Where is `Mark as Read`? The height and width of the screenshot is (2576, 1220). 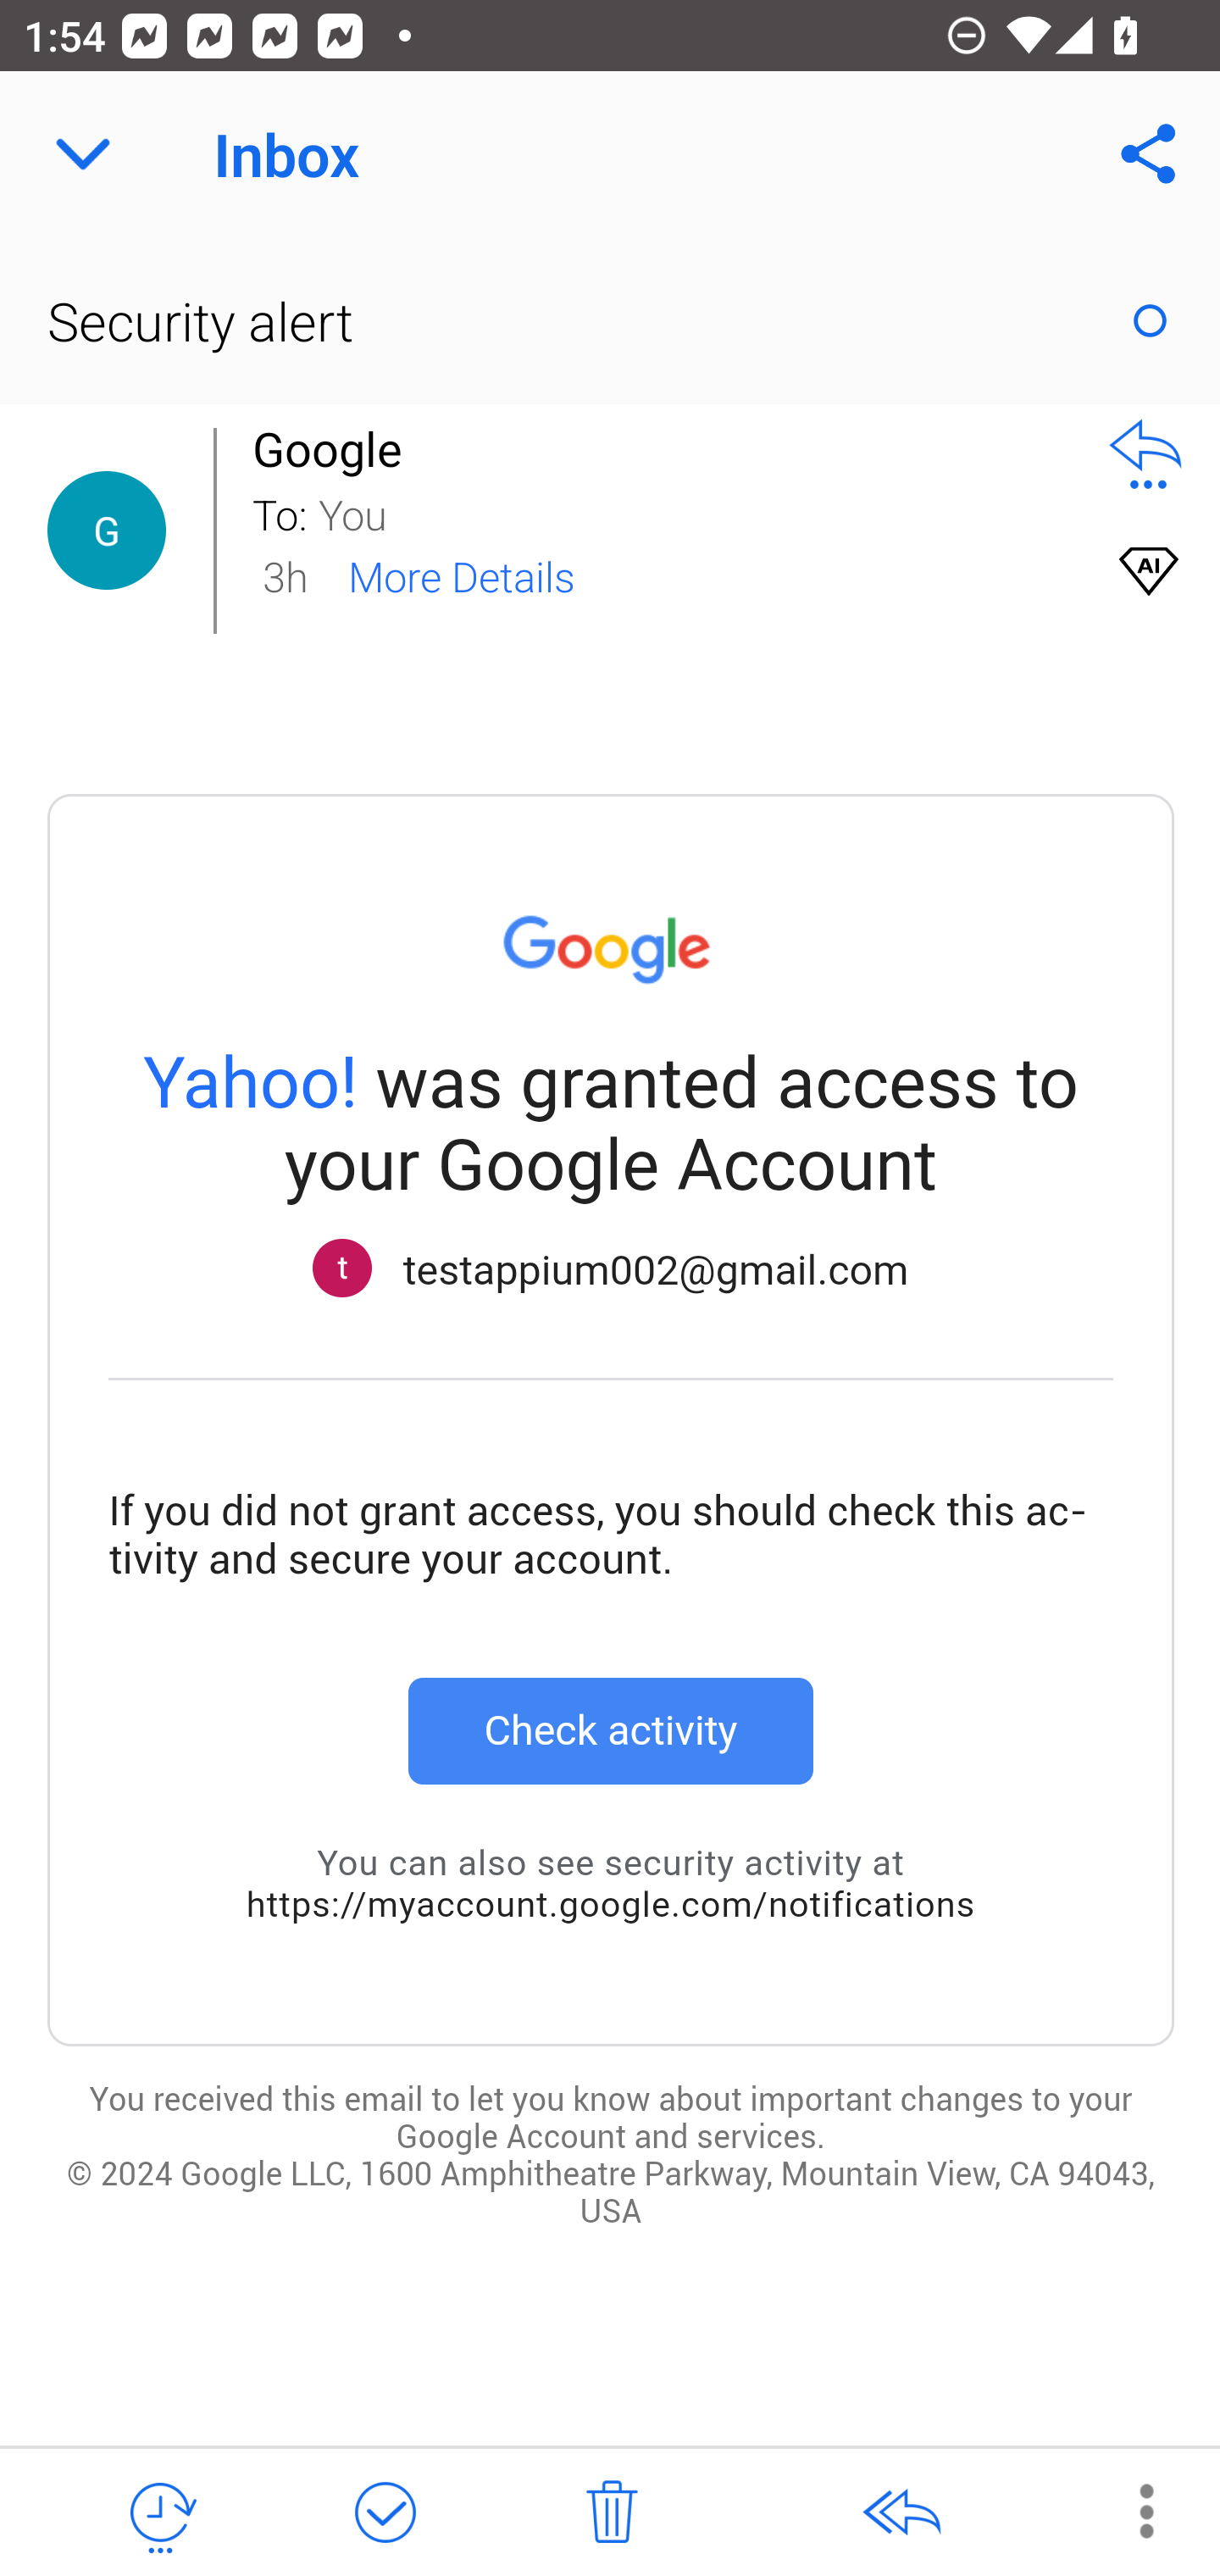
Mark as Read is located at coordinates (1150, 320).